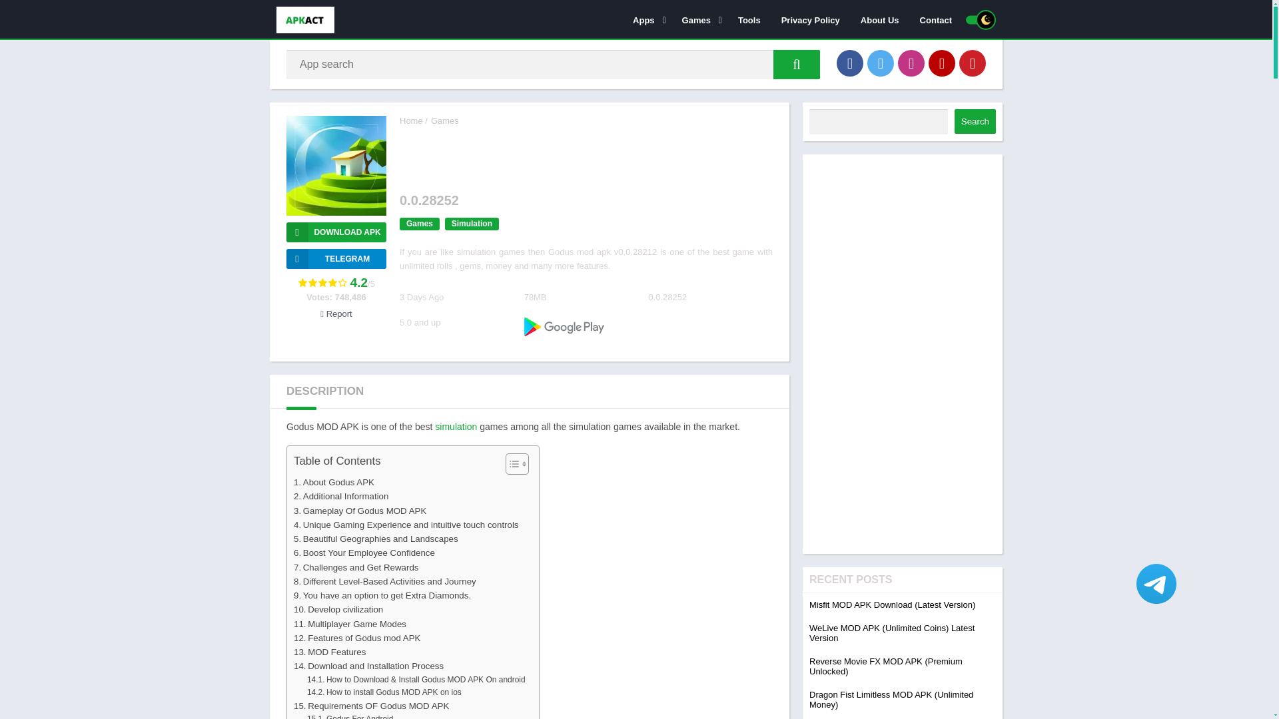  What do you see at coordinates (336, 232) in the screenshot?
I see `Download APK` at bounding box center [336, 232].